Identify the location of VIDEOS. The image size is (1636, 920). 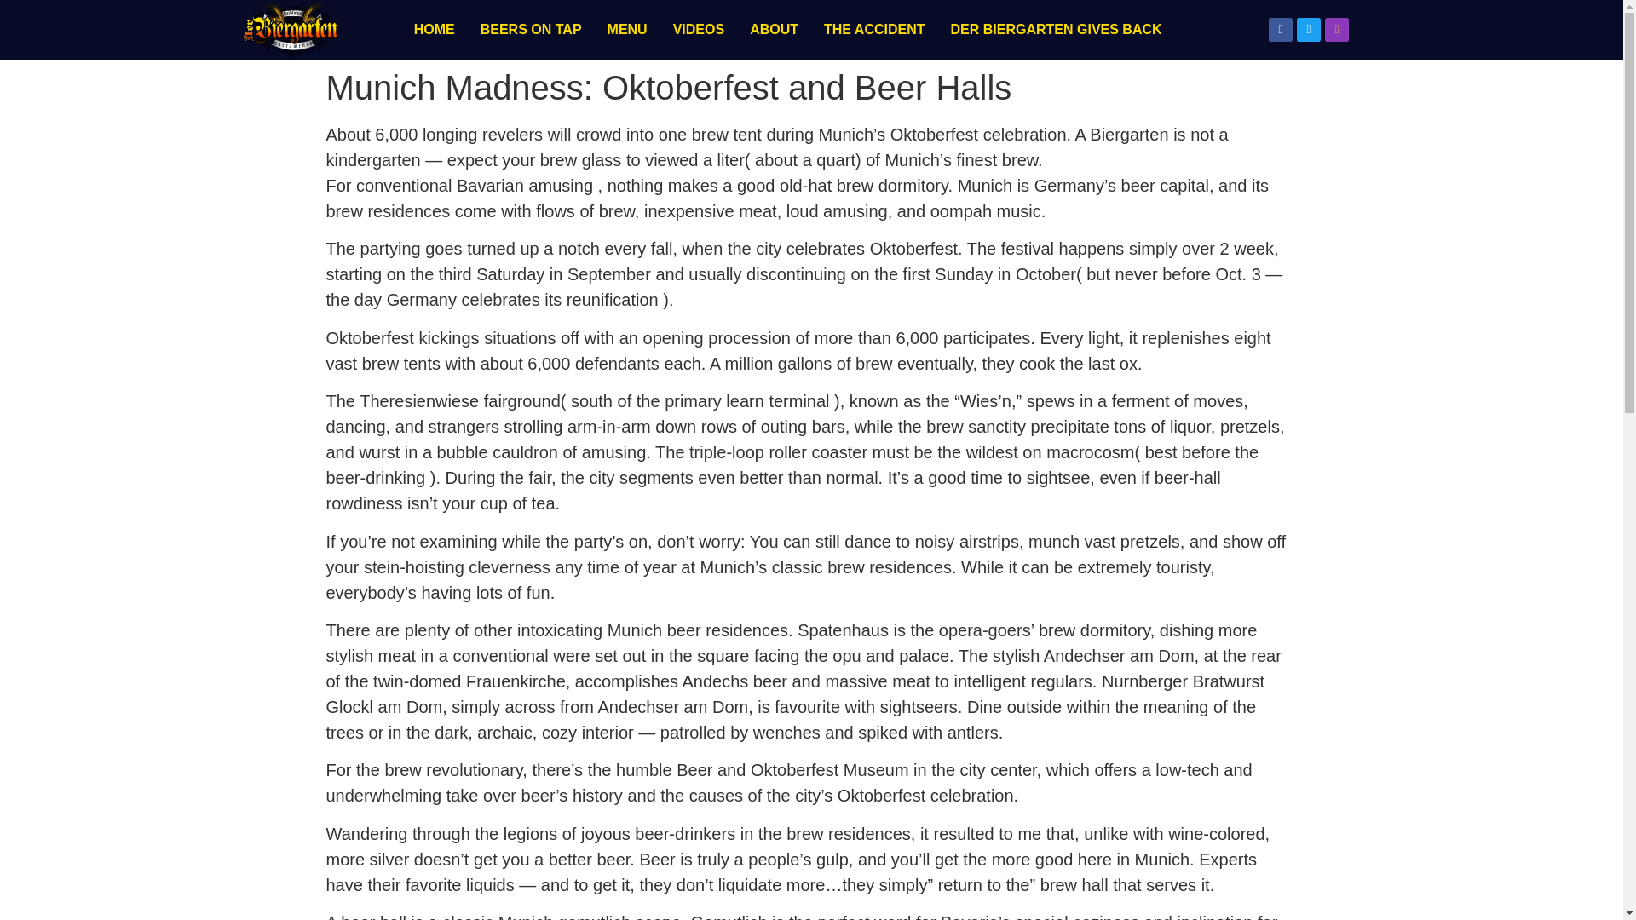
(699, 29).